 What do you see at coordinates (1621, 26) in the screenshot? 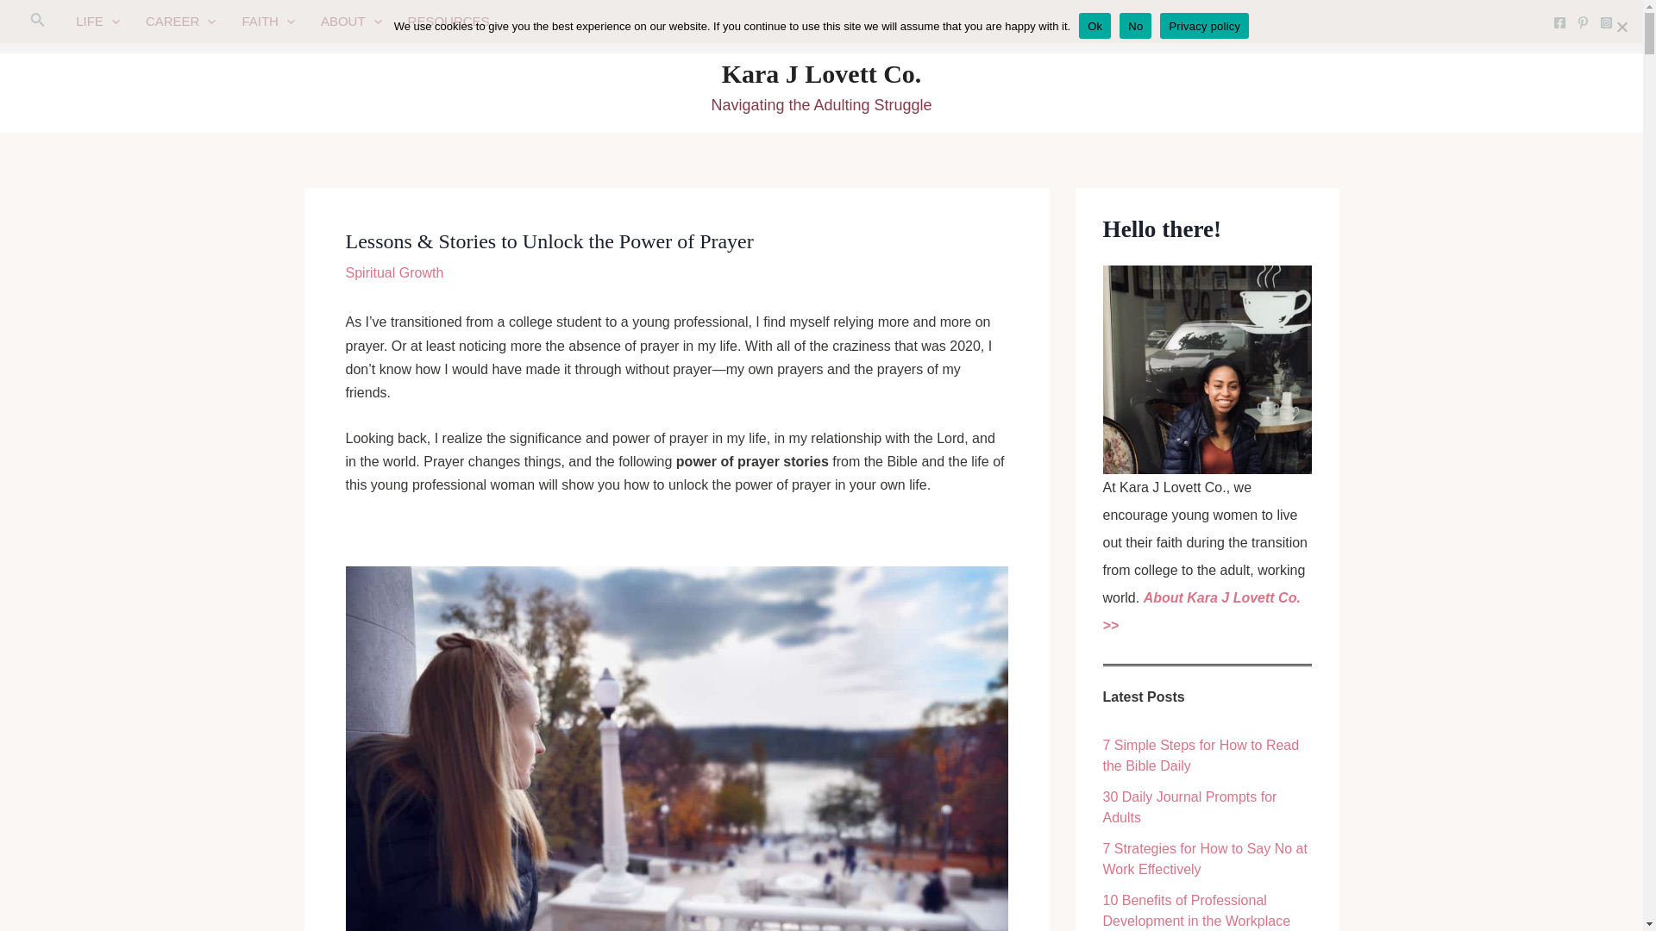
I see `No` at bounding box center [1621, 26].